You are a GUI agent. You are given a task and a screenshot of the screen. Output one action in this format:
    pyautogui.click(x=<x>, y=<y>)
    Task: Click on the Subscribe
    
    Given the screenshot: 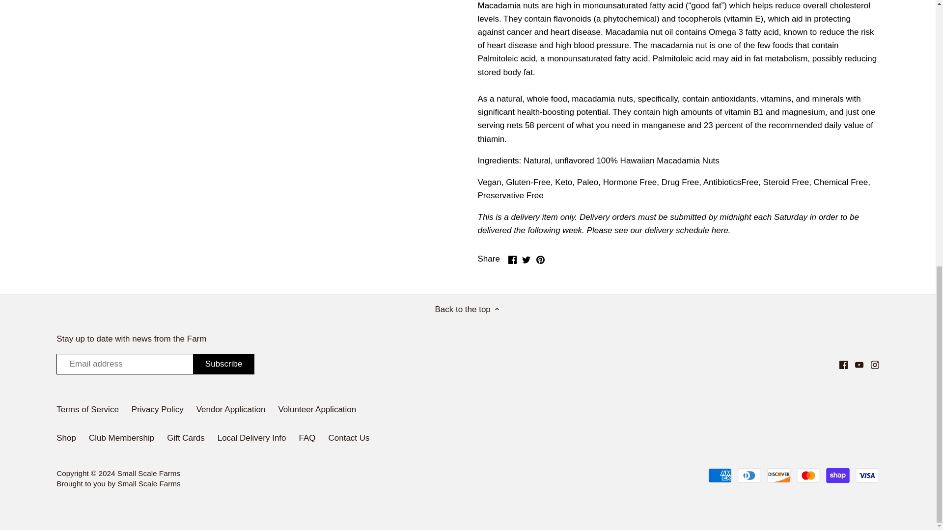 What is the action you would take?
    pyautogui.click(x=224, y=364)
    